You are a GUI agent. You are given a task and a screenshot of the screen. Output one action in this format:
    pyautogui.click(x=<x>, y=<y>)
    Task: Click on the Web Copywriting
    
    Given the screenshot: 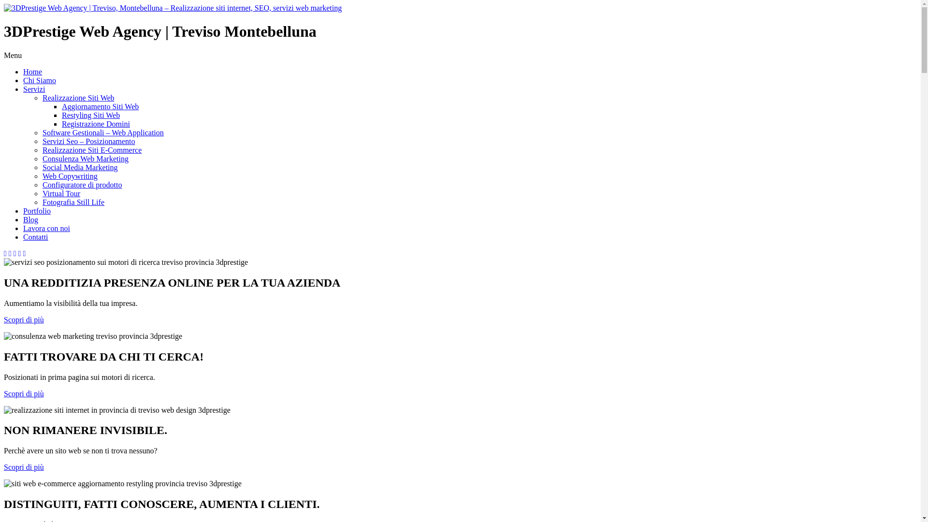 What is the action you would take?
    pyautogui.click(x=70, y=176)
    